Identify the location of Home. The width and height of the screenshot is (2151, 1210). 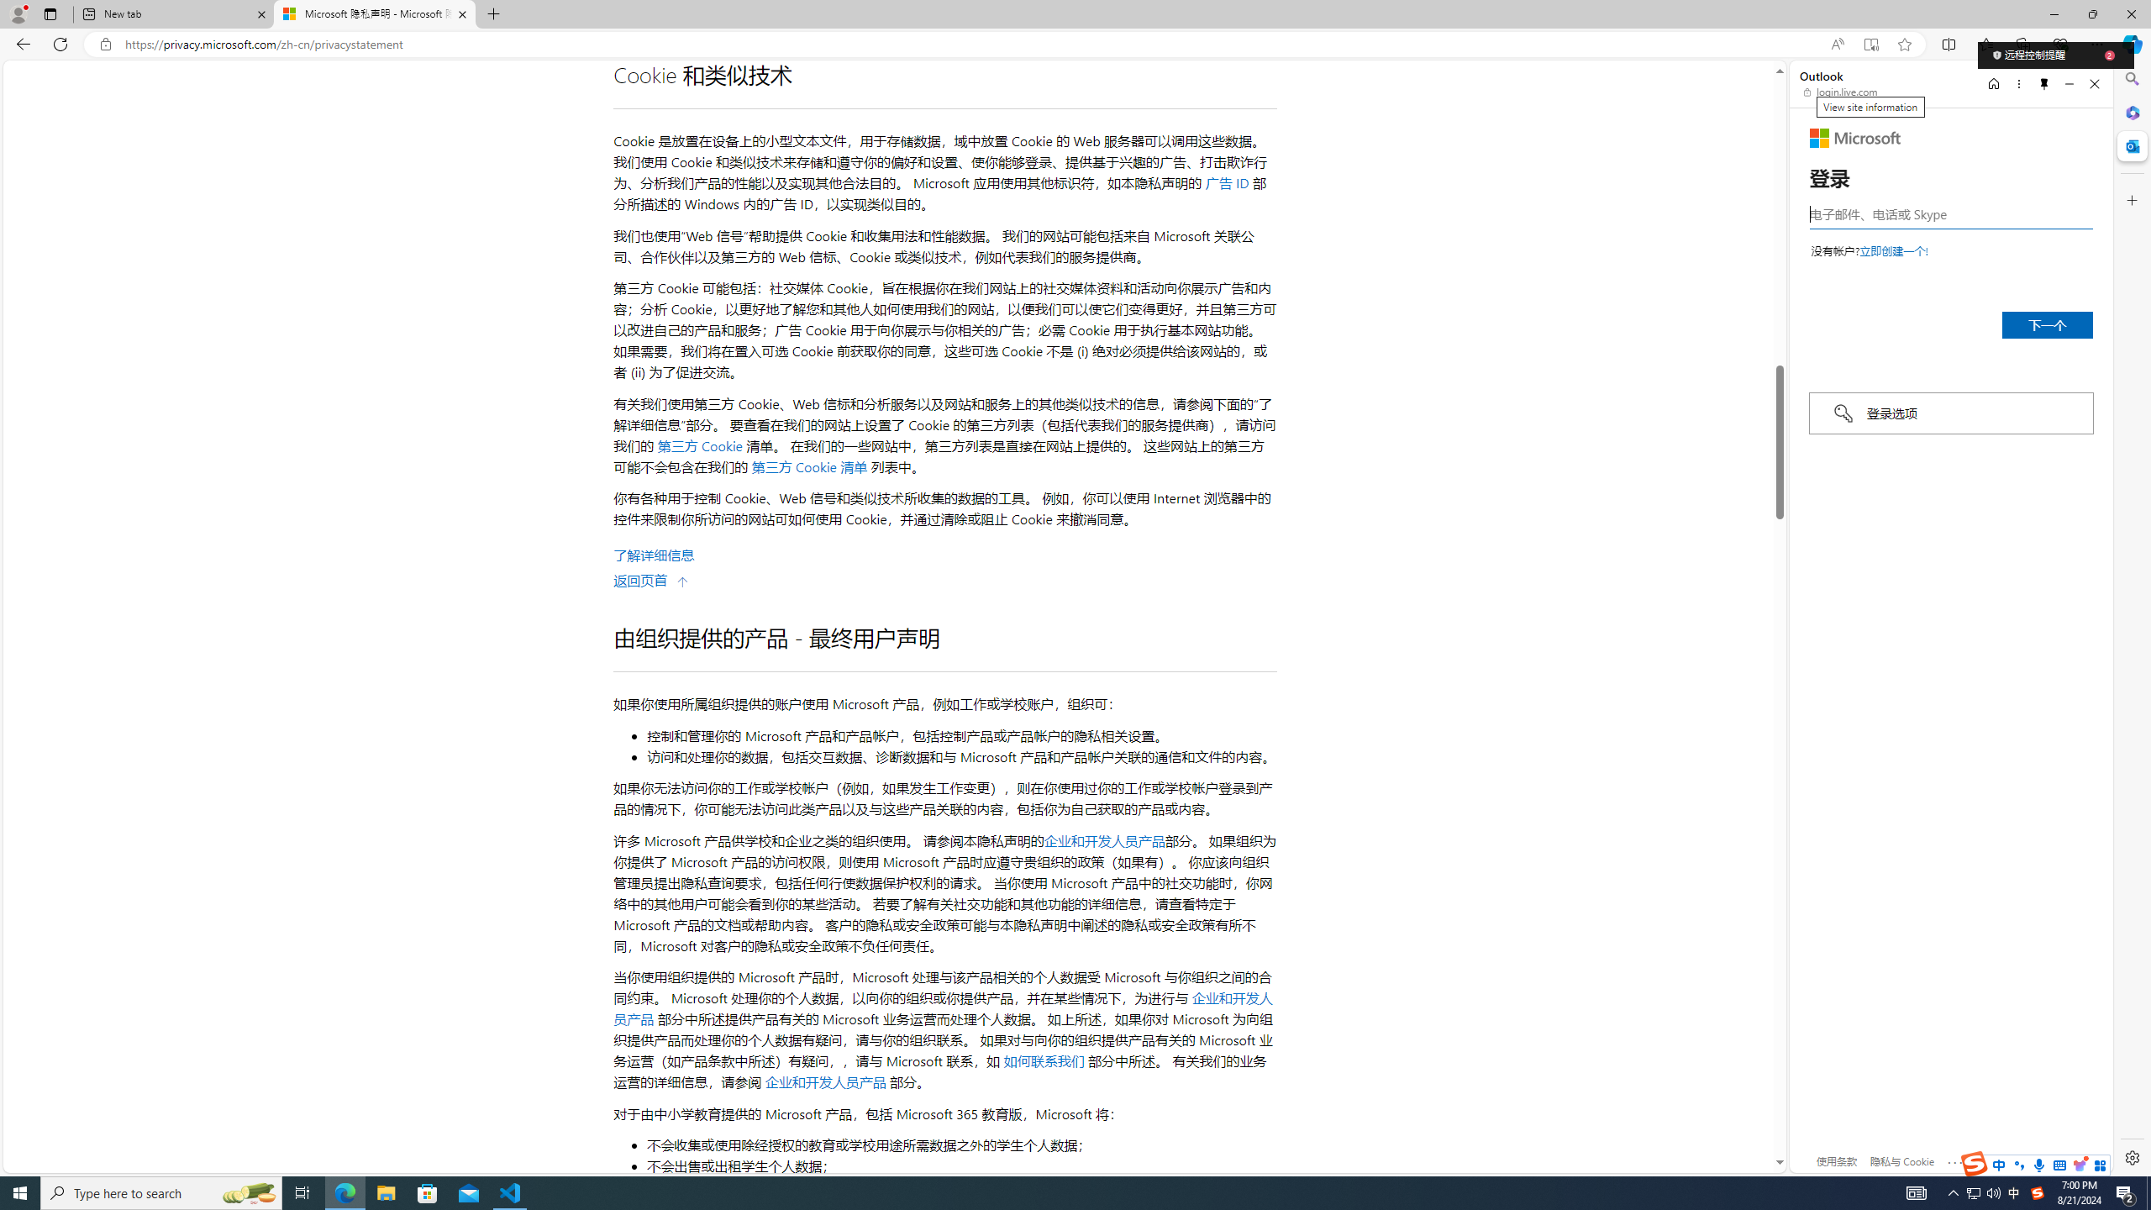
(1992, 84).